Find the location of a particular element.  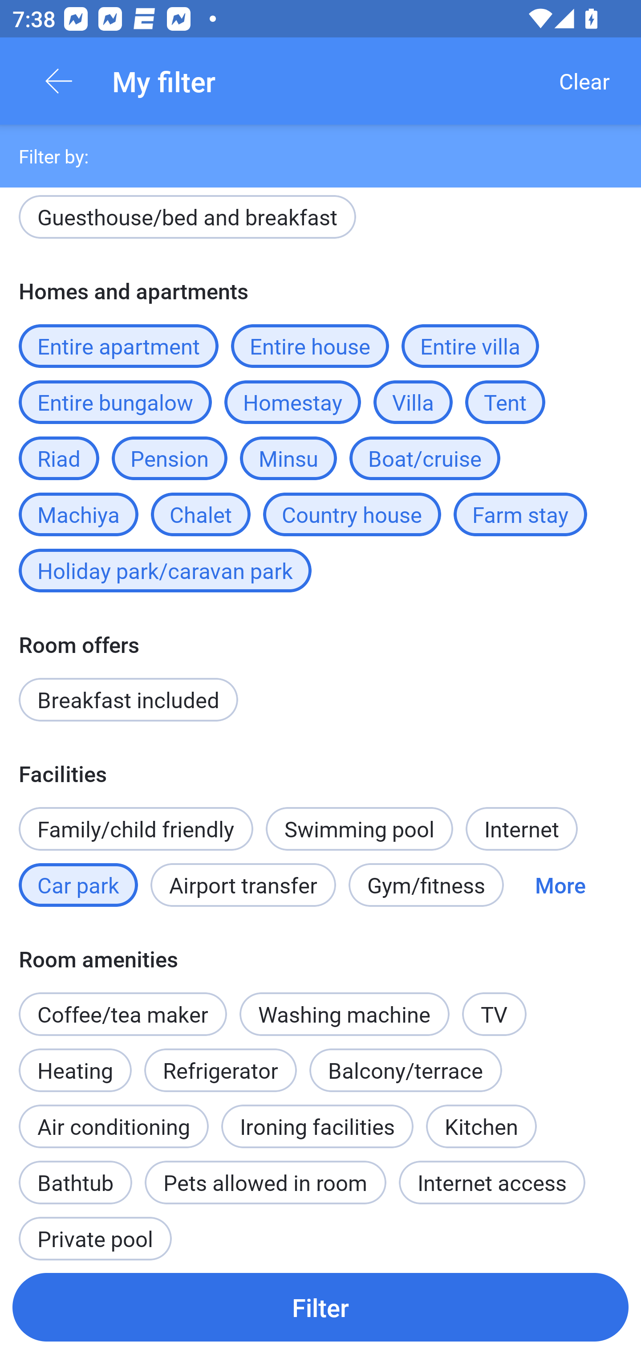

Washing machine is located at coordinates (345, 1014).